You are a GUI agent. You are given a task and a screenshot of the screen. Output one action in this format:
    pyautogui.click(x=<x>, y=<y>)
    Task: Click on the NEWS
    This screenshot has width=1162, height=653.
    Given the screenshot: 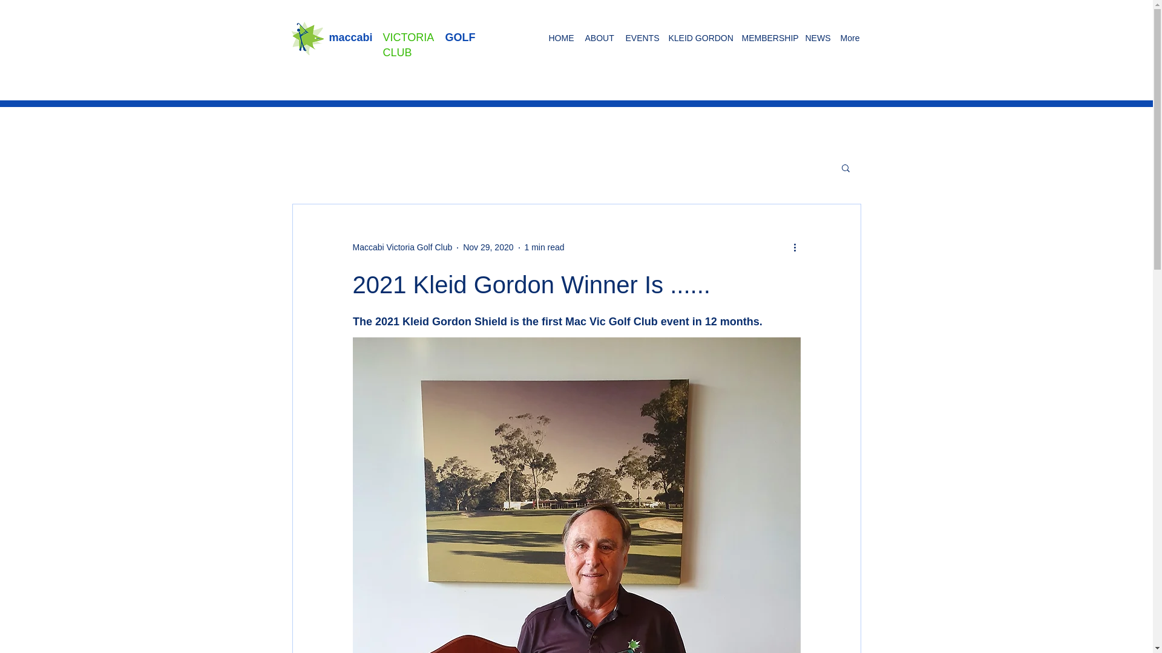 What is the action you would take?
    pyautogui.click(x=816, y=37)
    